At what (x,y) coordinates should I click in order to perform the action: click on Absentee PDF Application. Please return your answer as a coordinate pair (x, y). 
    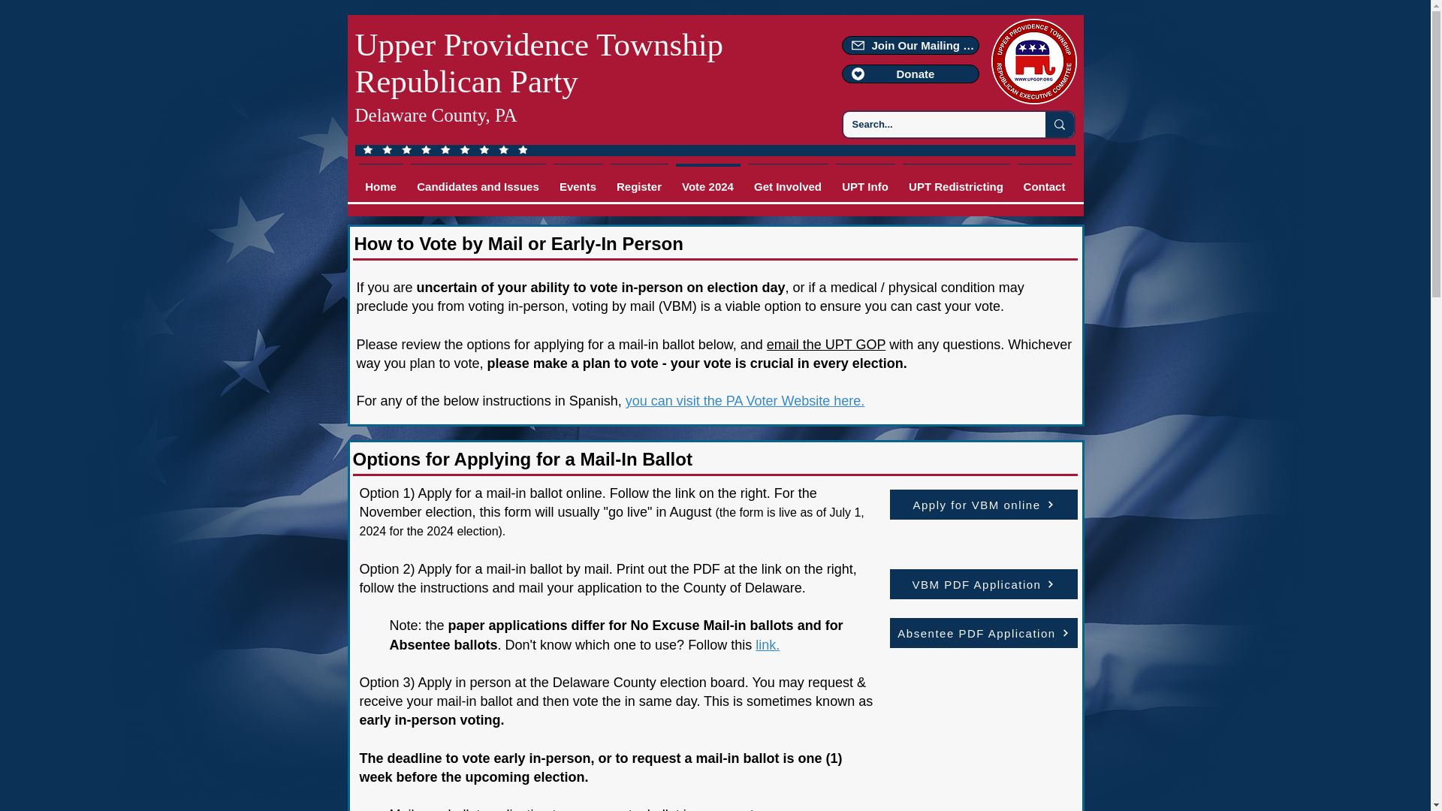
    Looking at the image, I should click on (983, 632).